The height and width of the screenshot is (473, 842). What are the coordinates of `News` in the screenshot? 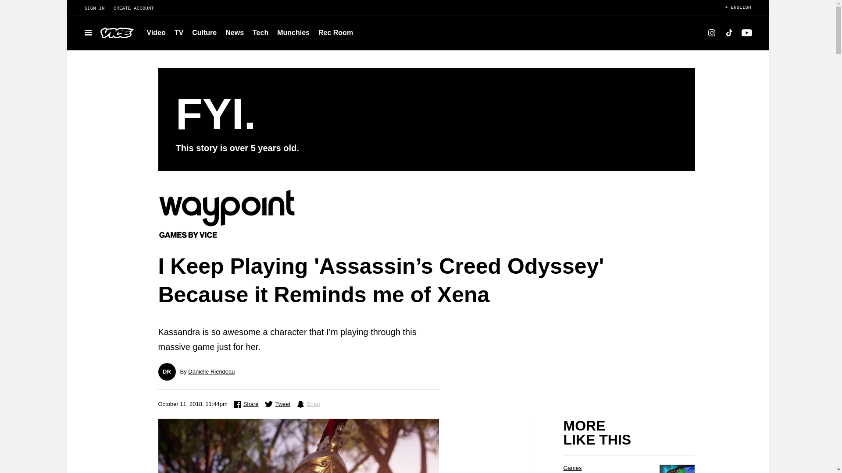 It's located at (234, 32).